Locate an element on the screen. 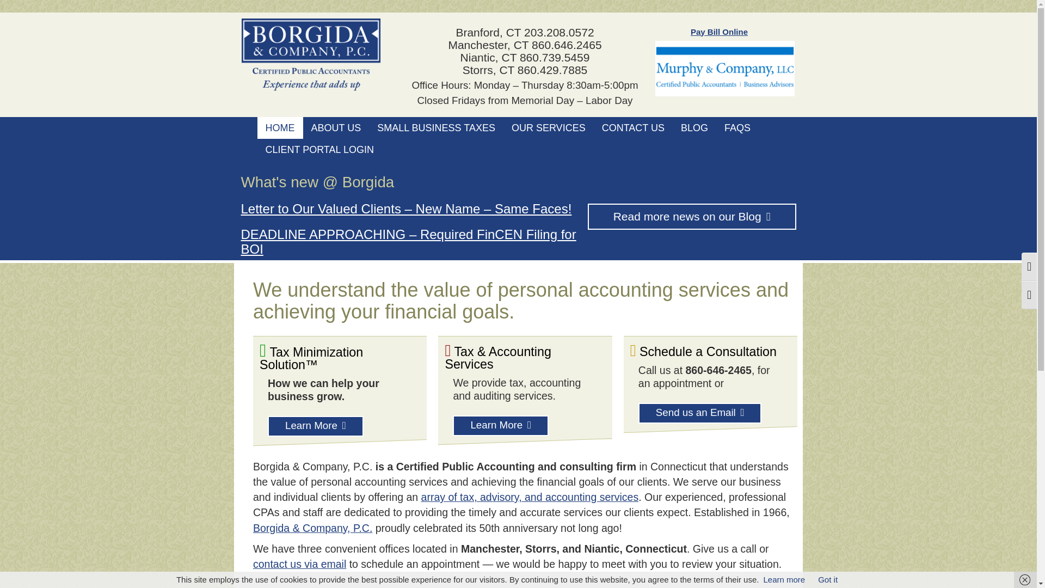 Image resolution: width=1045 pixels, height=588 pixels. HOME is located at coordinates (280, 127).